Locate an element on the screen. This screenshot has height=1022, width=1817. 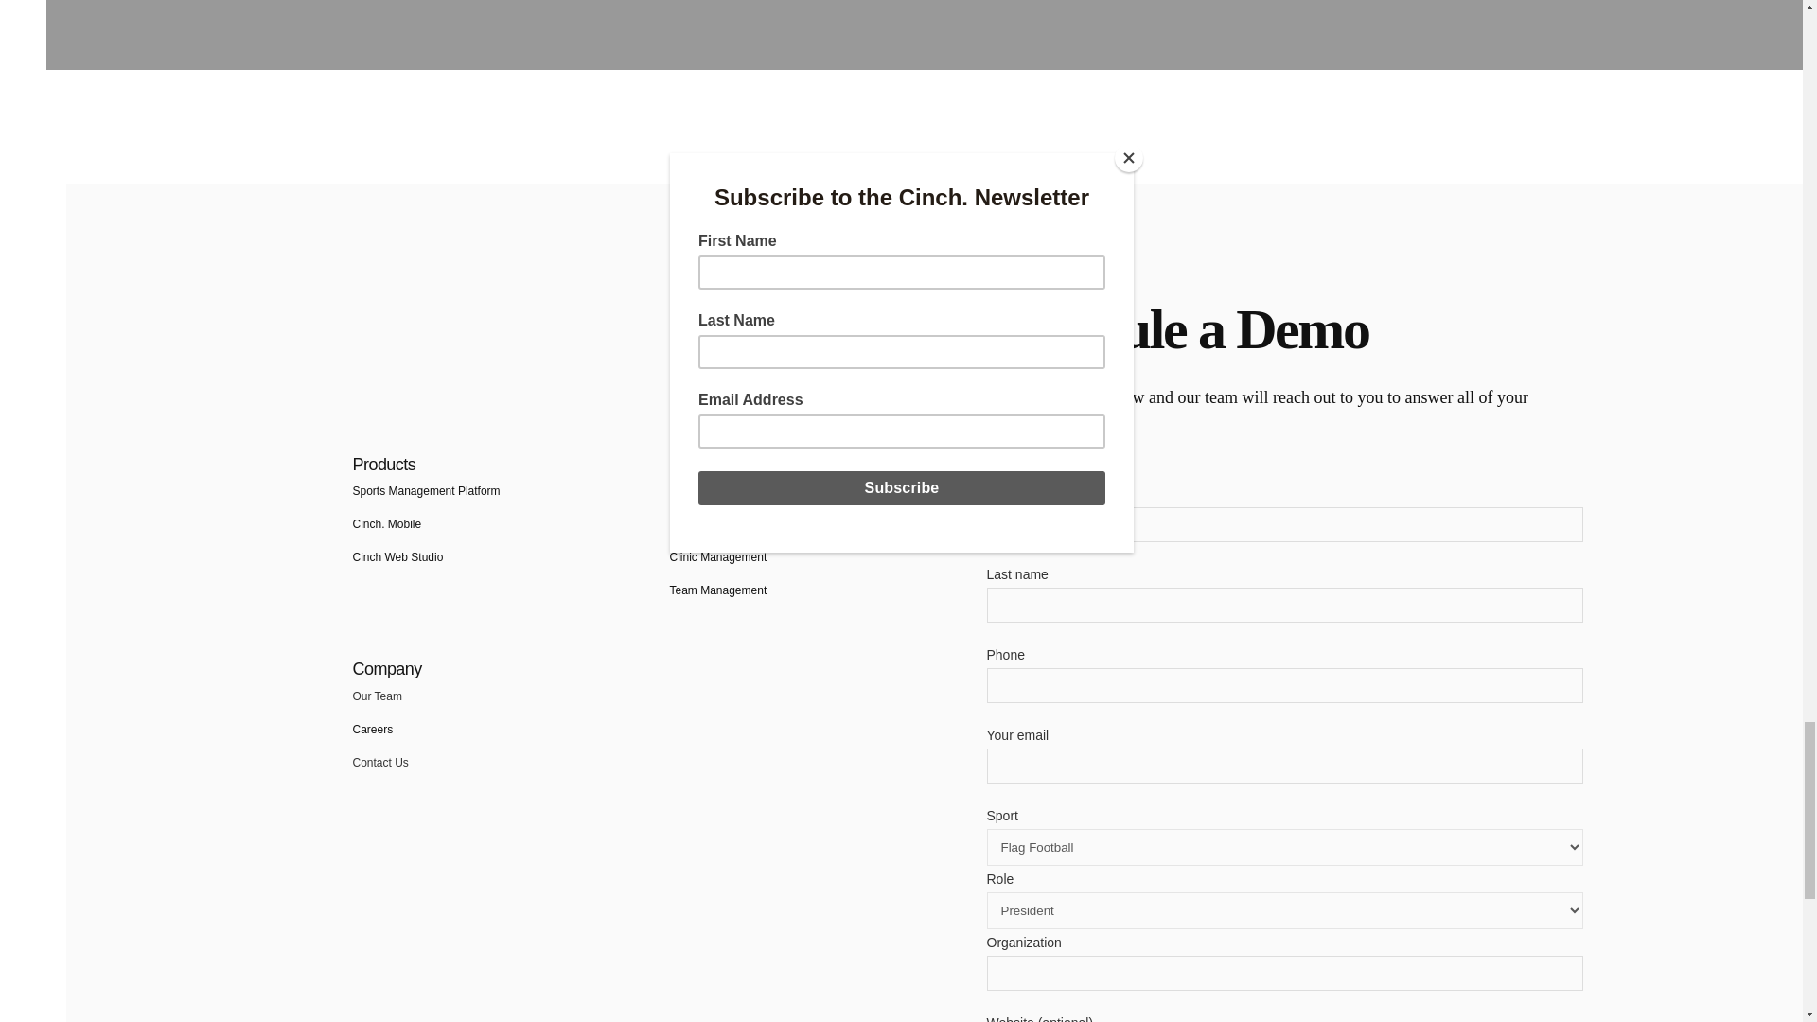
Sports Management Platform is located at coordinates (386, 523).